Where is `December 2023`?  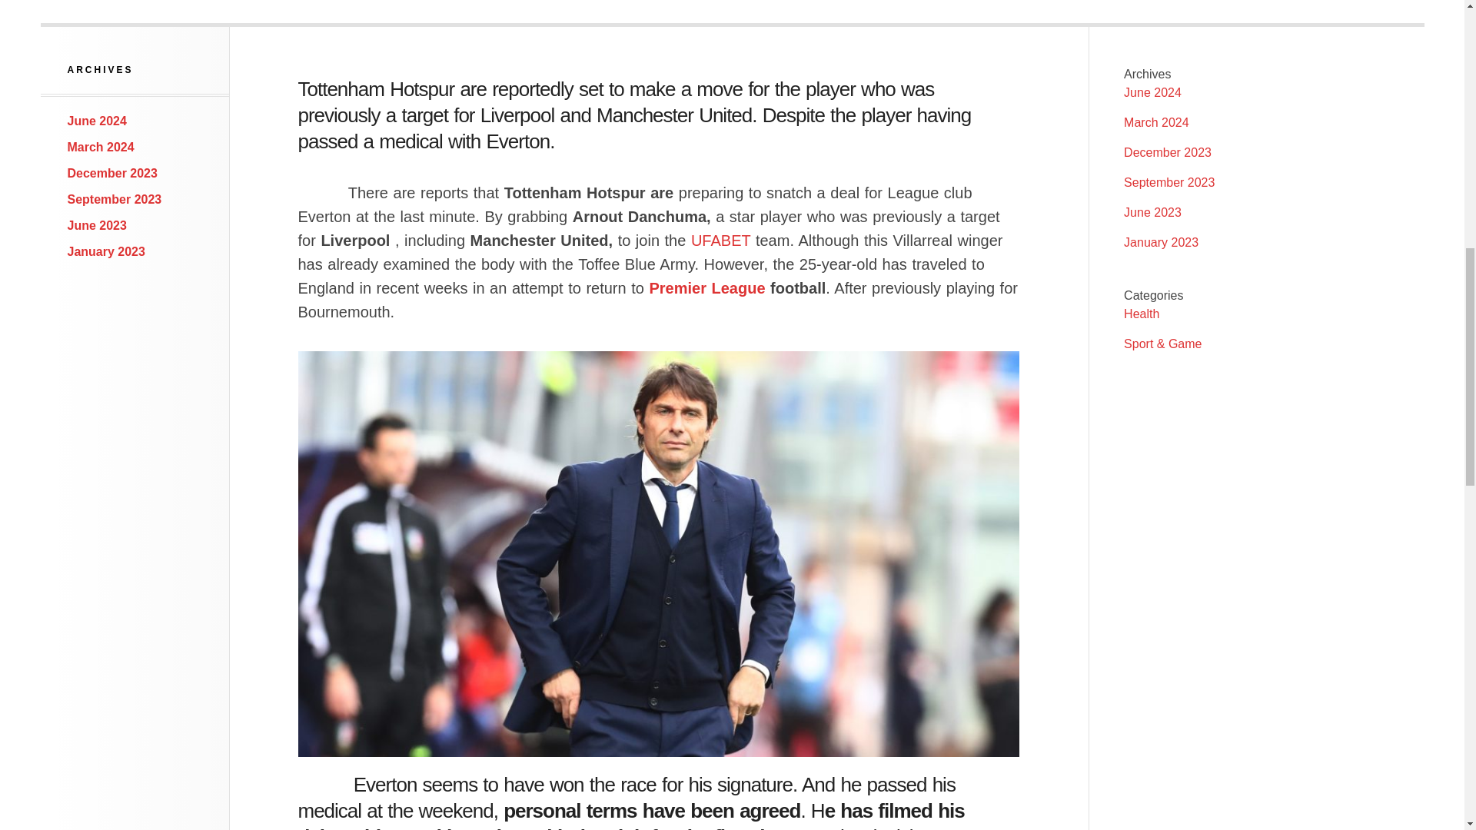
December 2023 is located at coordinates (112, 174).